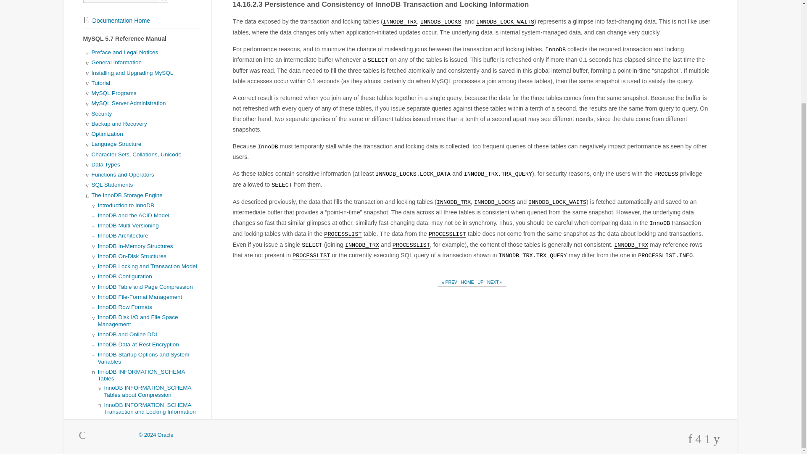 The height and width of the screenshot is (454, 807). Describe the element at coordinates (121, 1) in the screenshot. I see `Search this Manual` at that location.